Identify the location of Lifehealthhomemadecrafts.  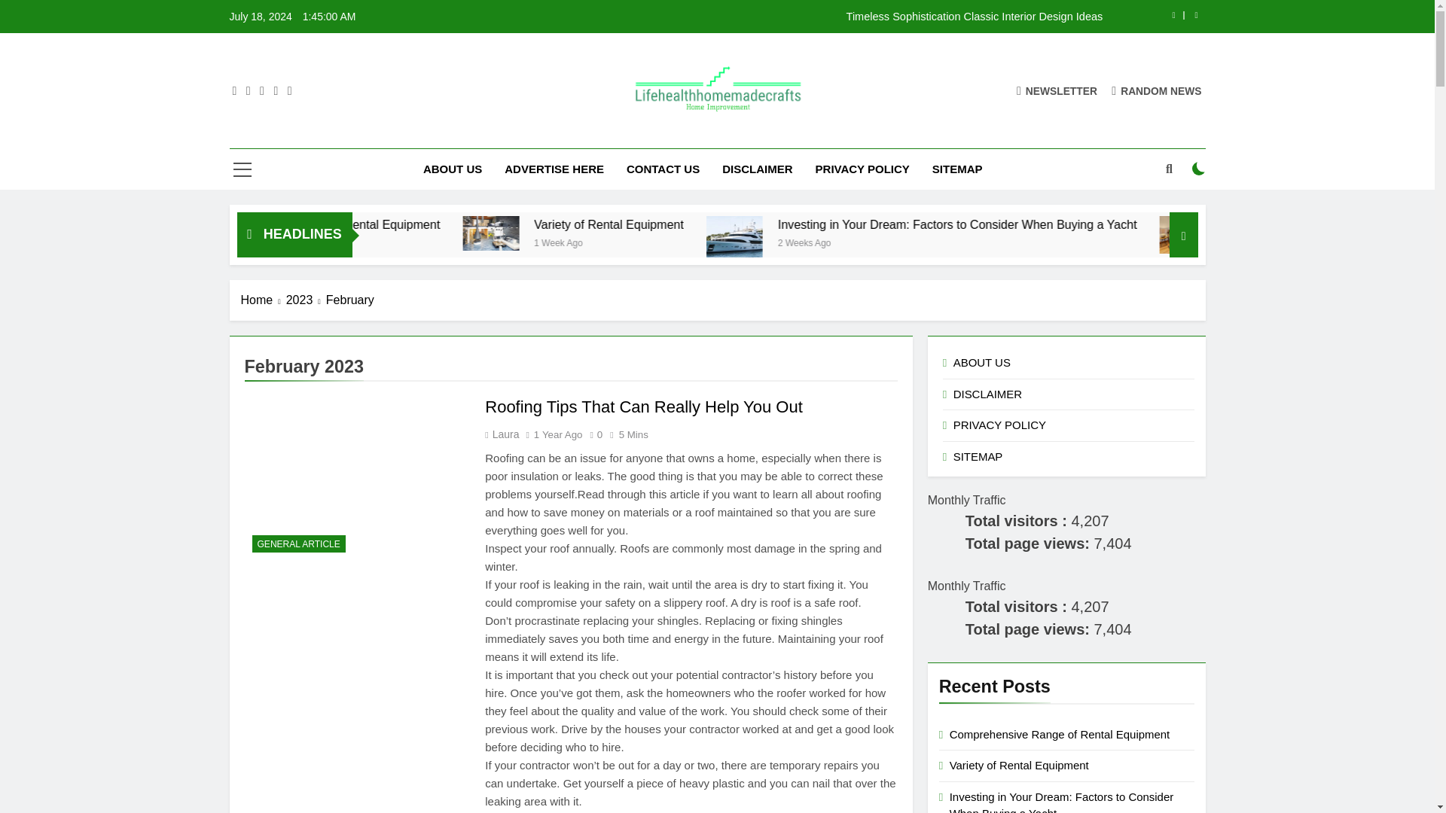
(672, 135).